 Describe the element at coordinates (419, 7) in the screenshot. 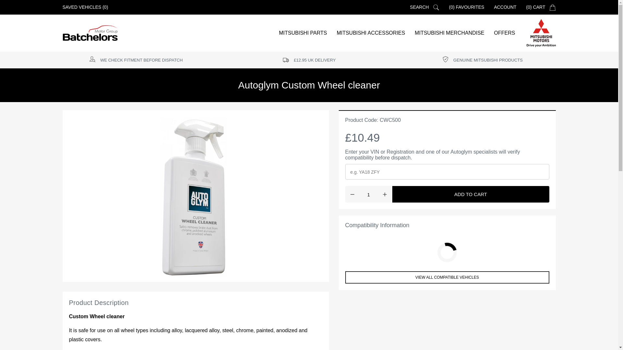

I see `SEARCH` at that location.